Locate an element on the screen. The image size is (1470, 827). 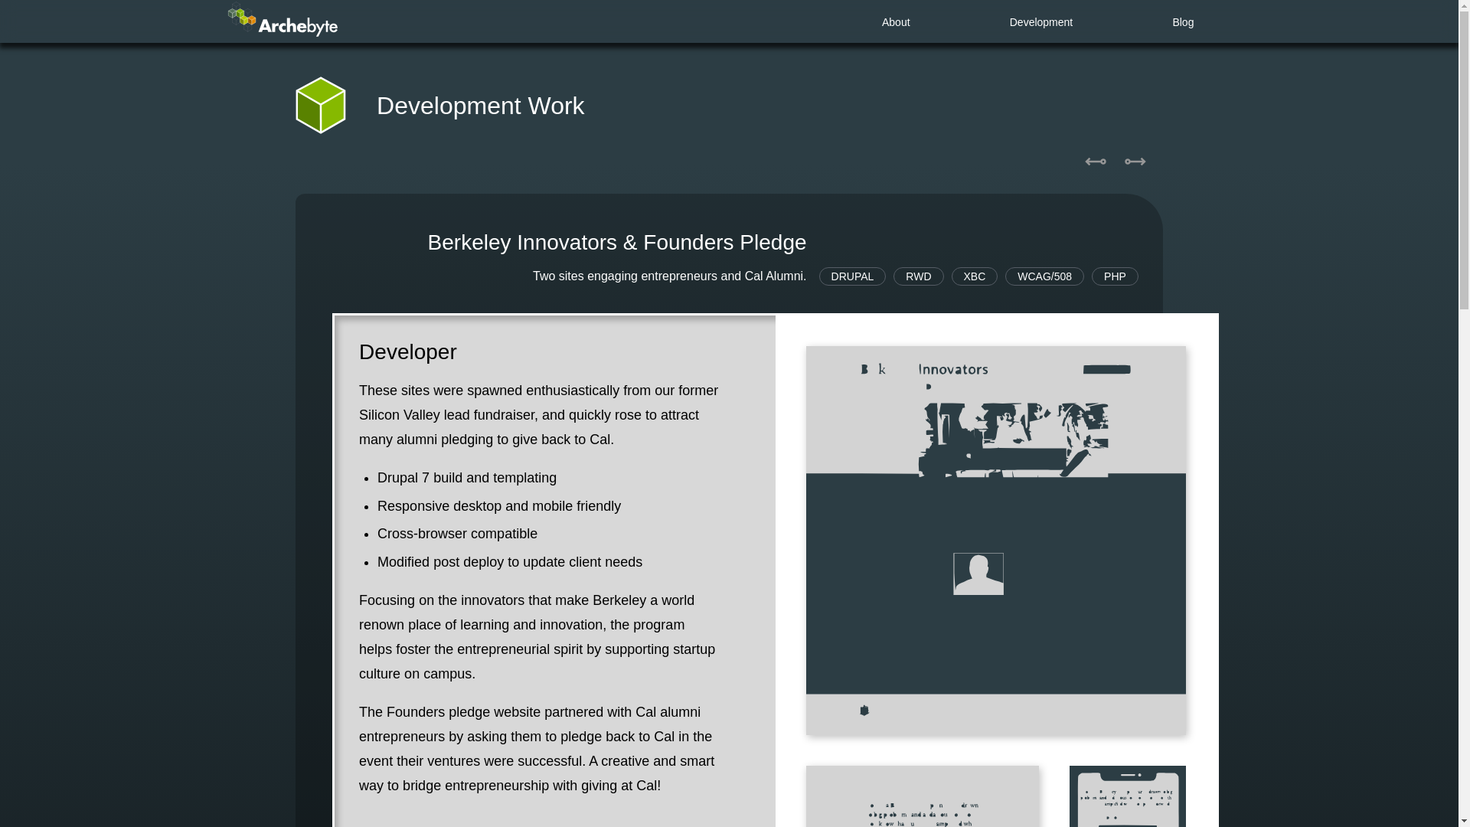
About is located at coordinates (896, 23).